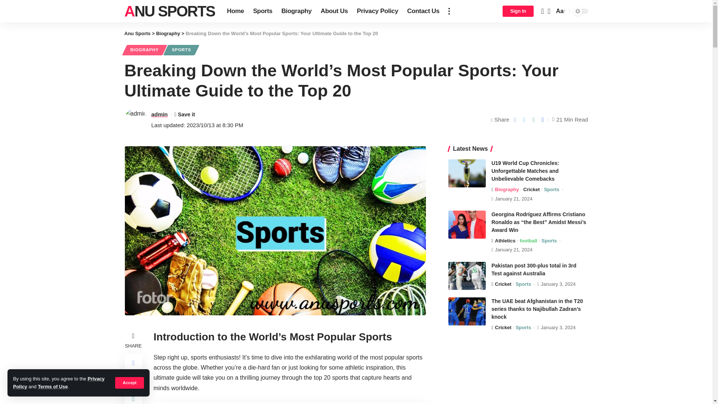 The width and height of the screenshot is (718, 404). Describe the element at coordinates (518, 11) in the screenshot. I see `Sign In` at that location.